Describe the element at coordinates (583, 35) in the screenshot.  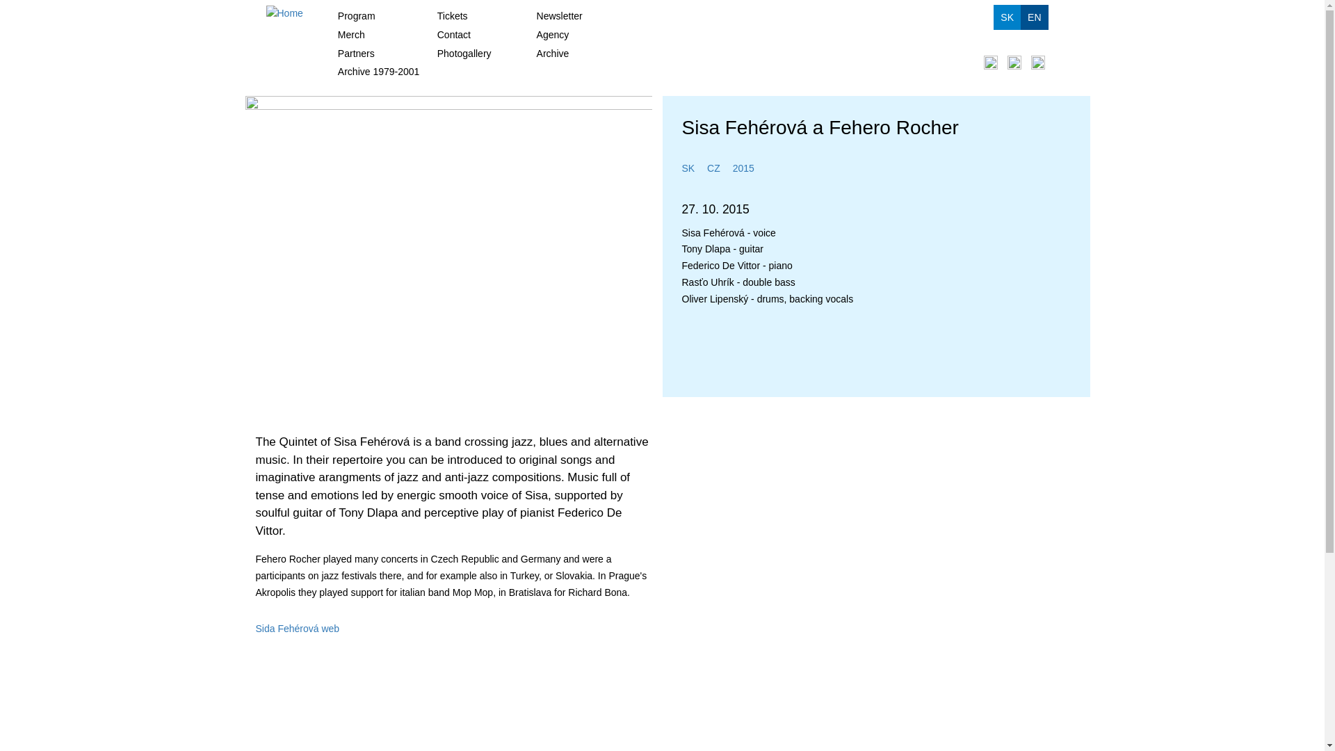
I see `Agency` at that location.